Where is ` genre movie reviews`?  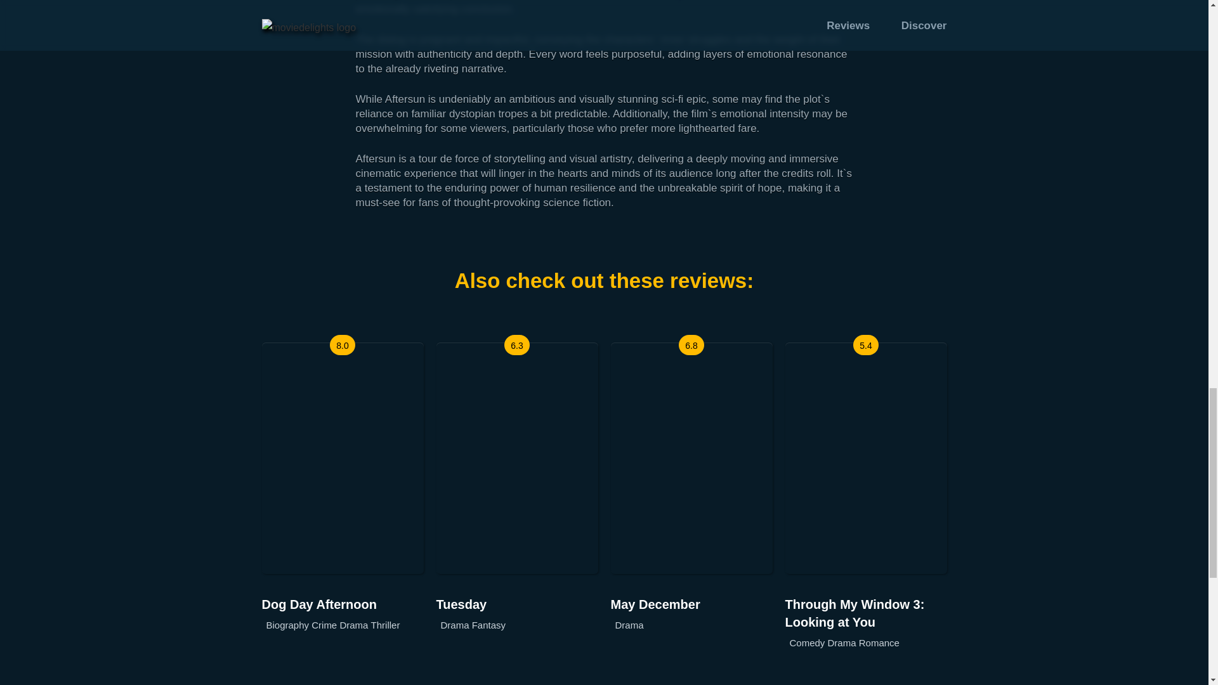  genre movie reviews is located at coordinates (324, 625).